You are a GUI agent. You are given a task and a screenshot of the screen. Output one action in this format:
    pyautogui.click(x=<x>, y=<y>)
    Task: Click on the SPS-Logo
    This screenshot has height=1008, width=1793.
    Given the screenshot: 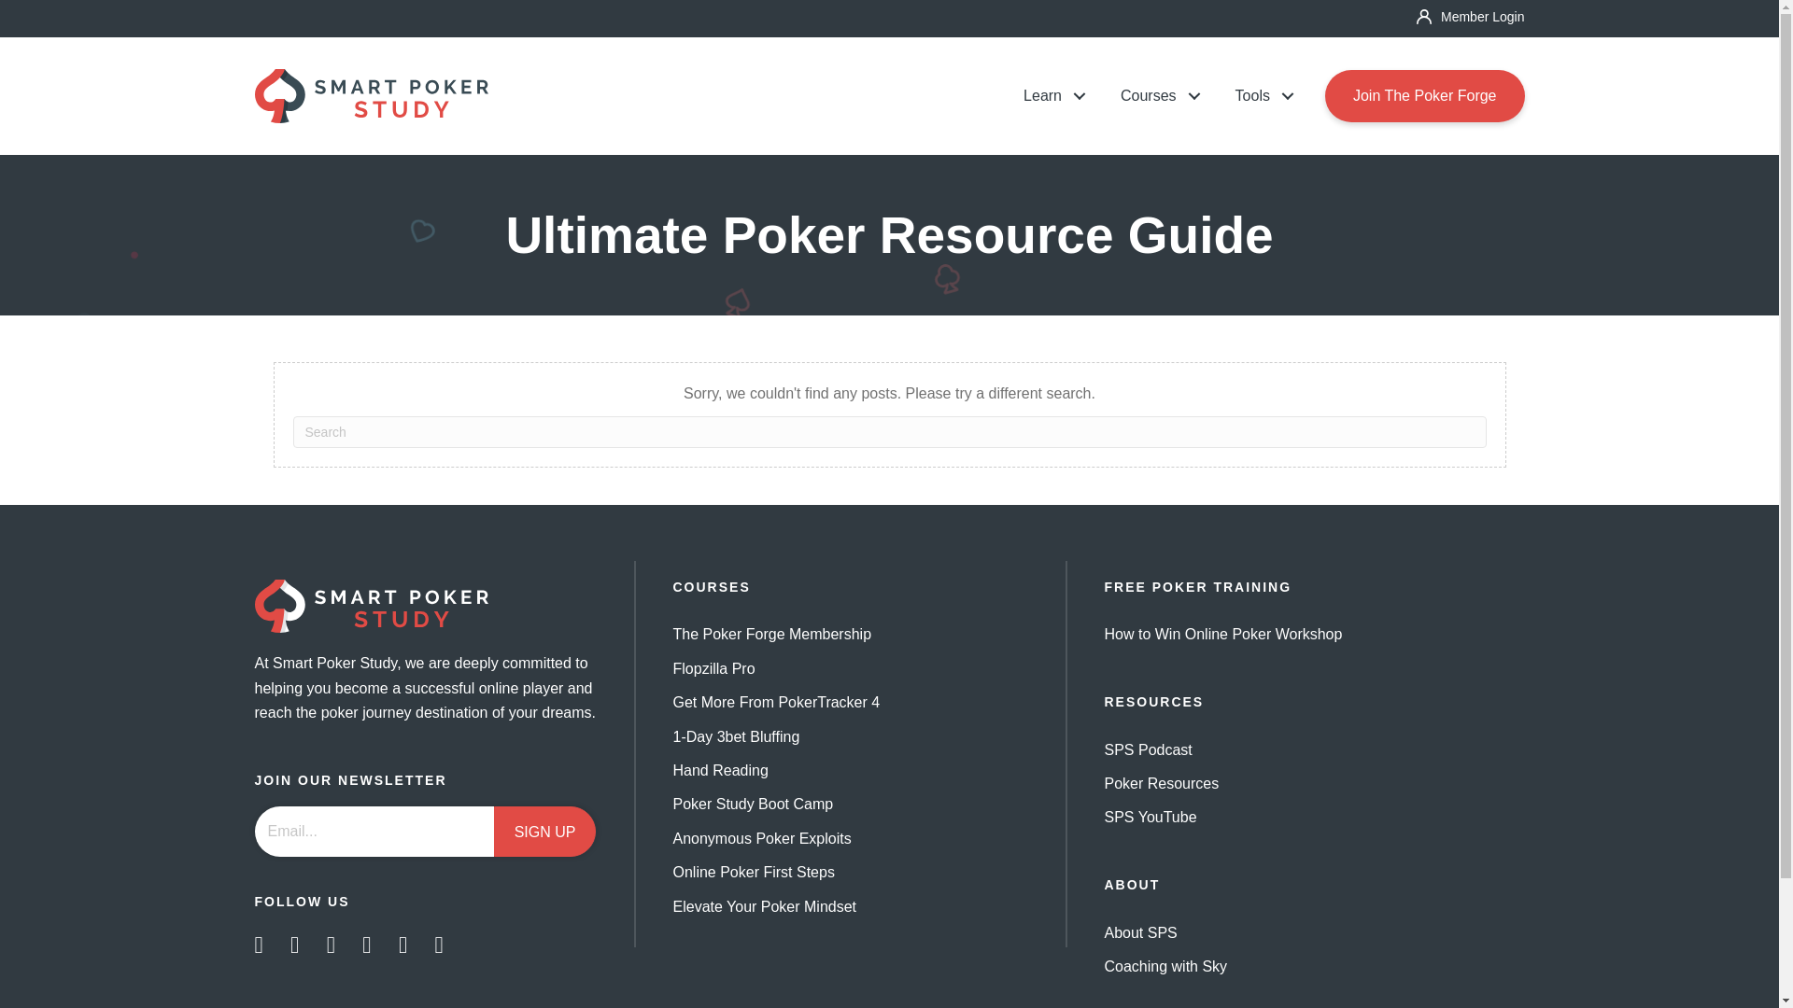 What is the action you would take?
    pyautogui.click(x=371, y=95)
    